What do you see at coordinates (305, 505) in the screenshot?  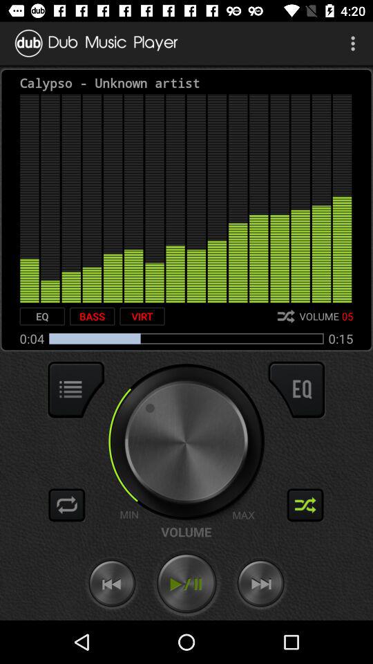 I see `shuffle audio files` at bounding box center [305, 505].